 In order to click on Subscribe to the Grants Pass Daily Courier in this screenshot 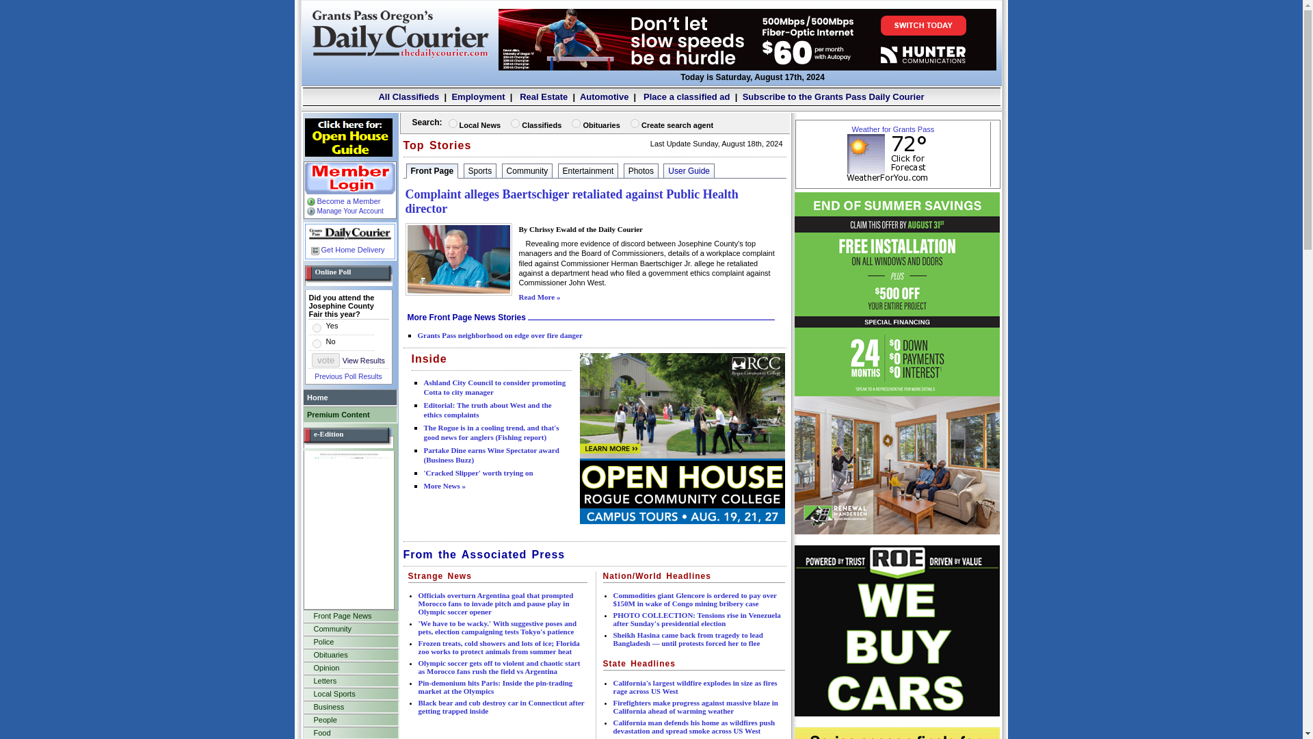, I will do `click(833, 96)`.